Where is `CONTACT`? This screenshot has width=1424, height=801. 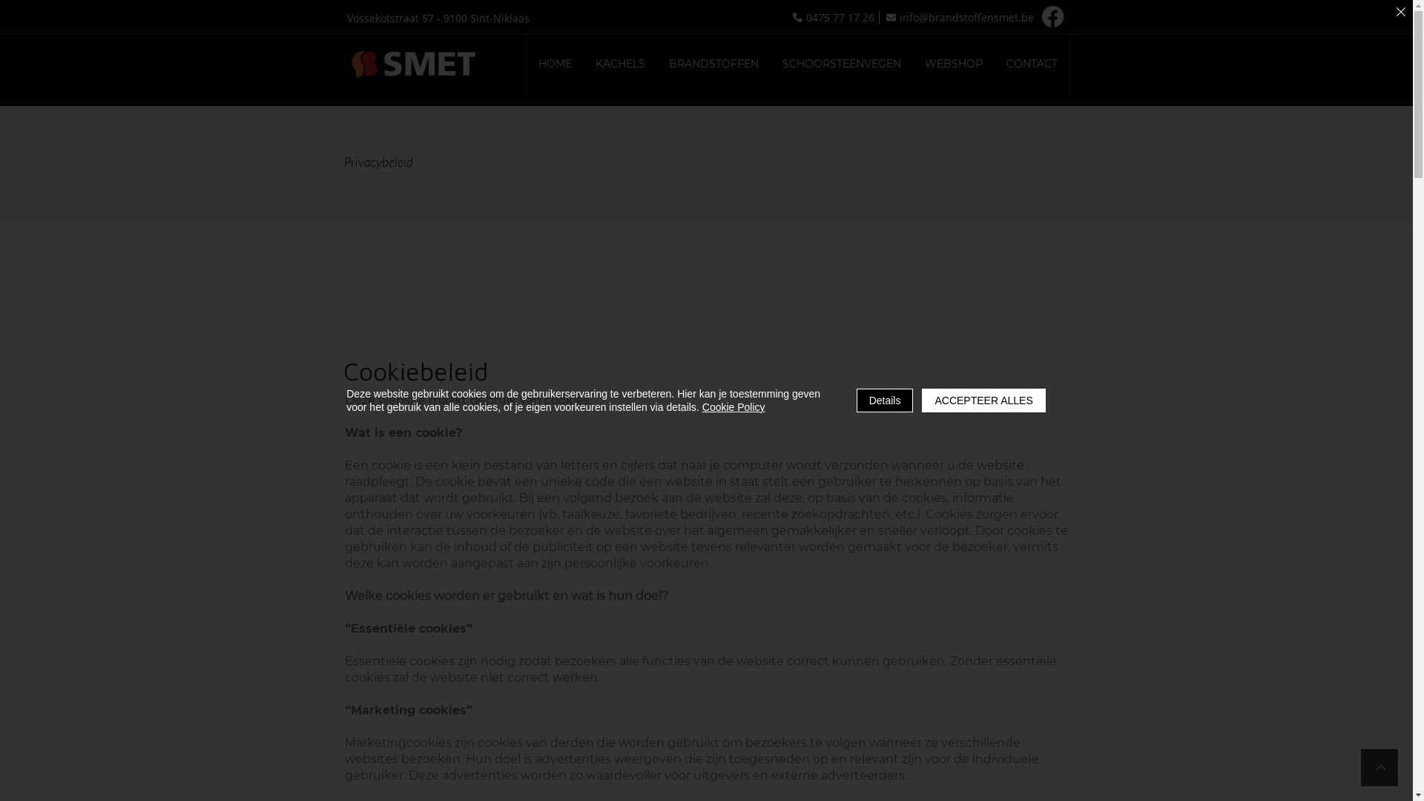 CONTACT is located at coordinates (1032, 64).